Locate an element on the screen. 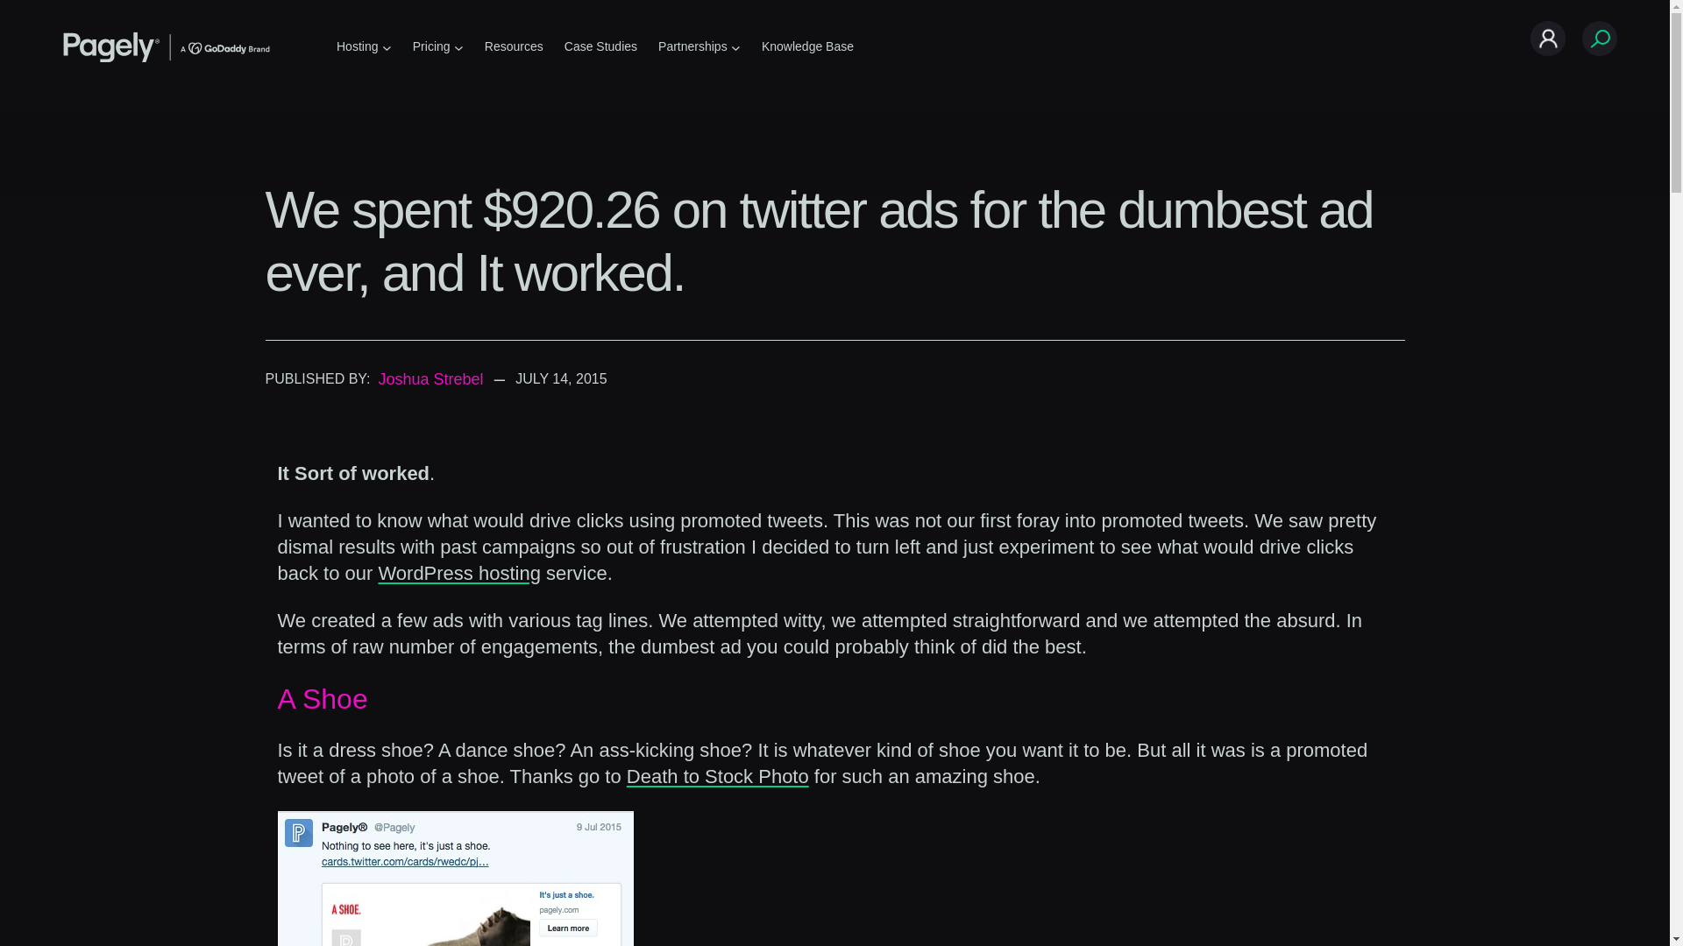 Image resolution: width=1683 pixels, height=946 pixels. solutions is located at coordinates (357, 46).